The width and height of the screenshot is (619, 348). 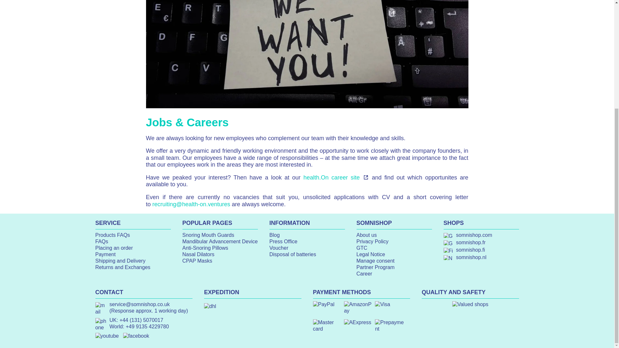 What do you see at coordinates (470, 304) in the screenshot?
I see `Trustmark webshop` at bounding box center [470, 304].